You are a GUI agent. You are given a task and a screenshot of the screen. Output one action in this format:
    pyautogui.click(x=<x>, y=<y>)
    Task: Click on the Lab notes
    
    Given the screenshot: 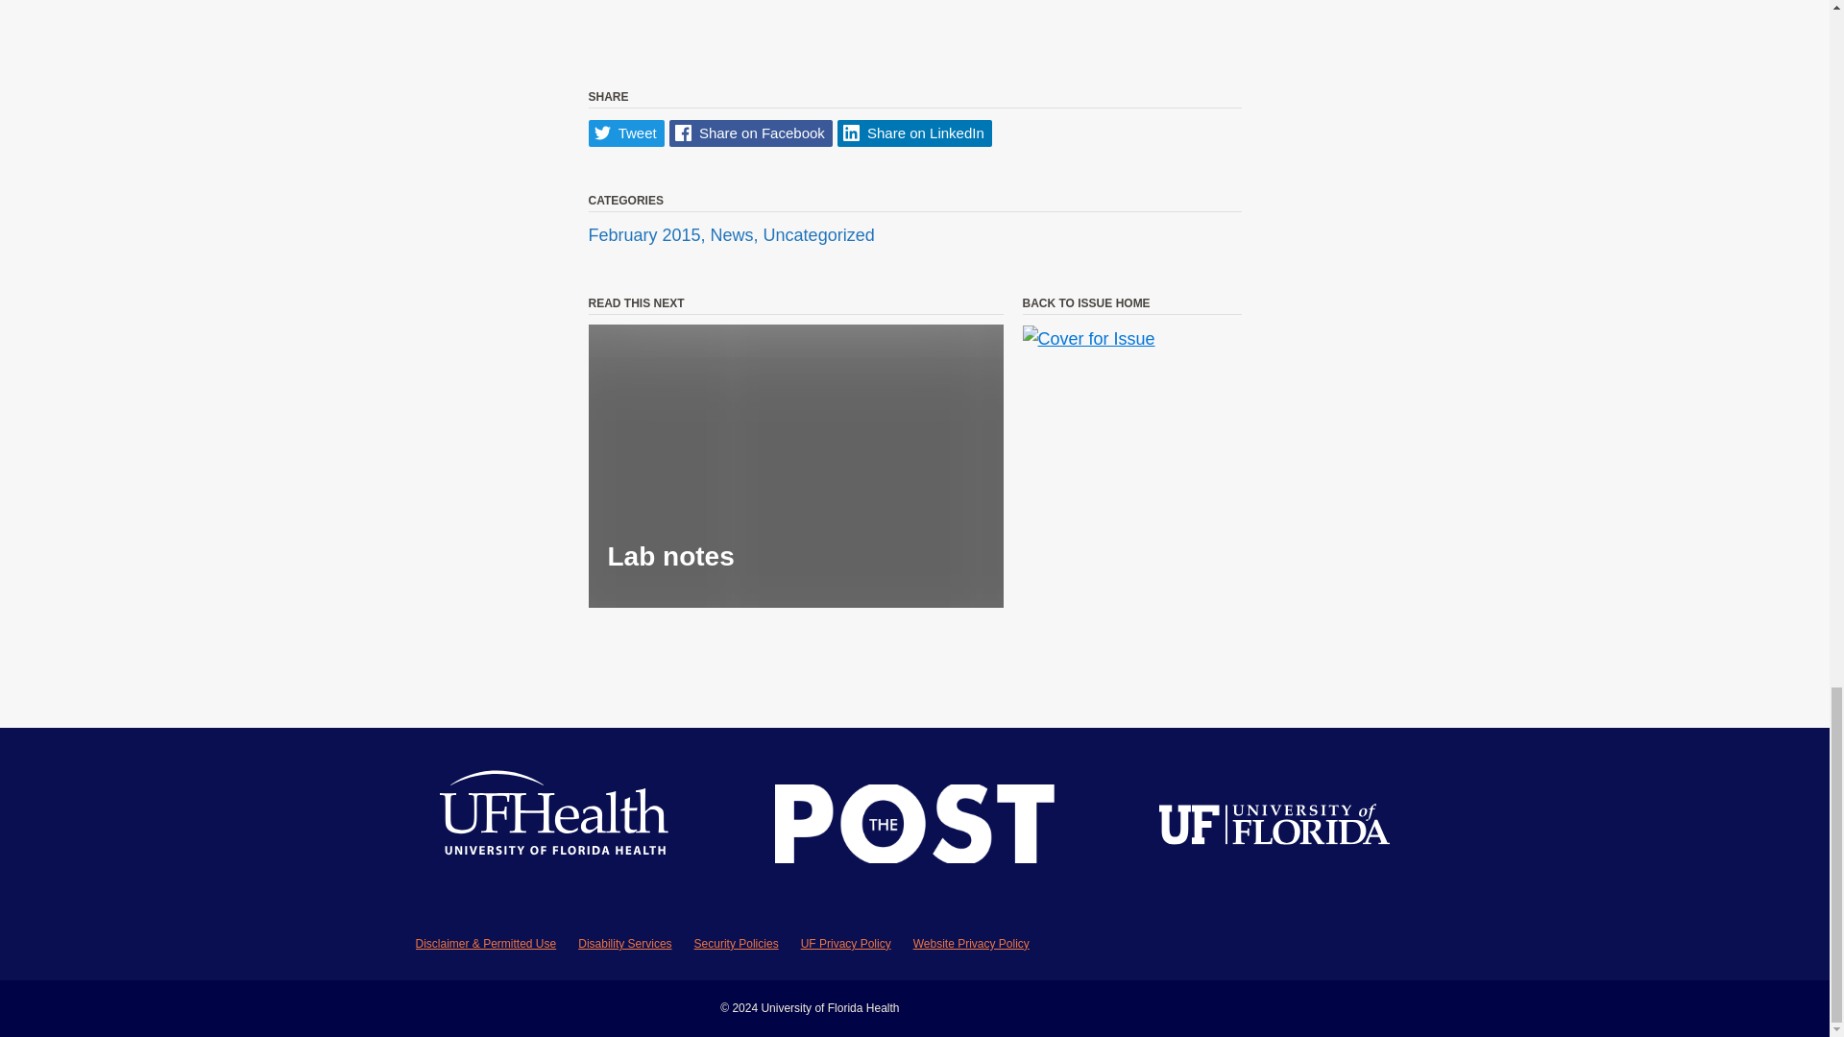 What is the action you would take?
    pyautogui.click(x=795, y=466)
    